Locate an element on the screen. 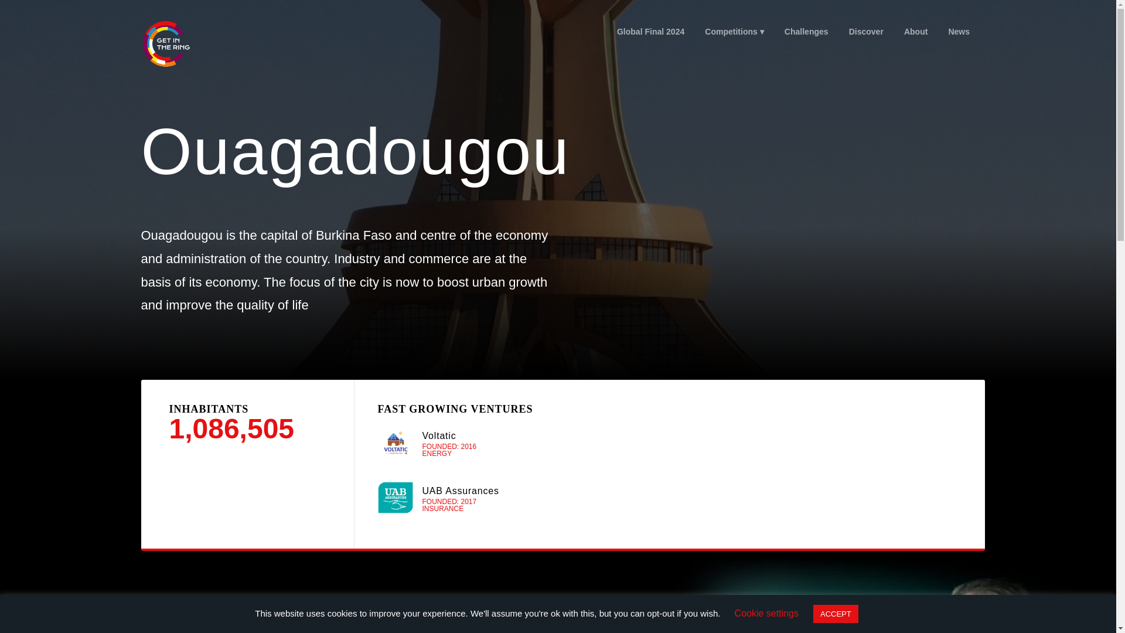 The image size is (1125, 633). Competitions is located at coordinates (735, 32).